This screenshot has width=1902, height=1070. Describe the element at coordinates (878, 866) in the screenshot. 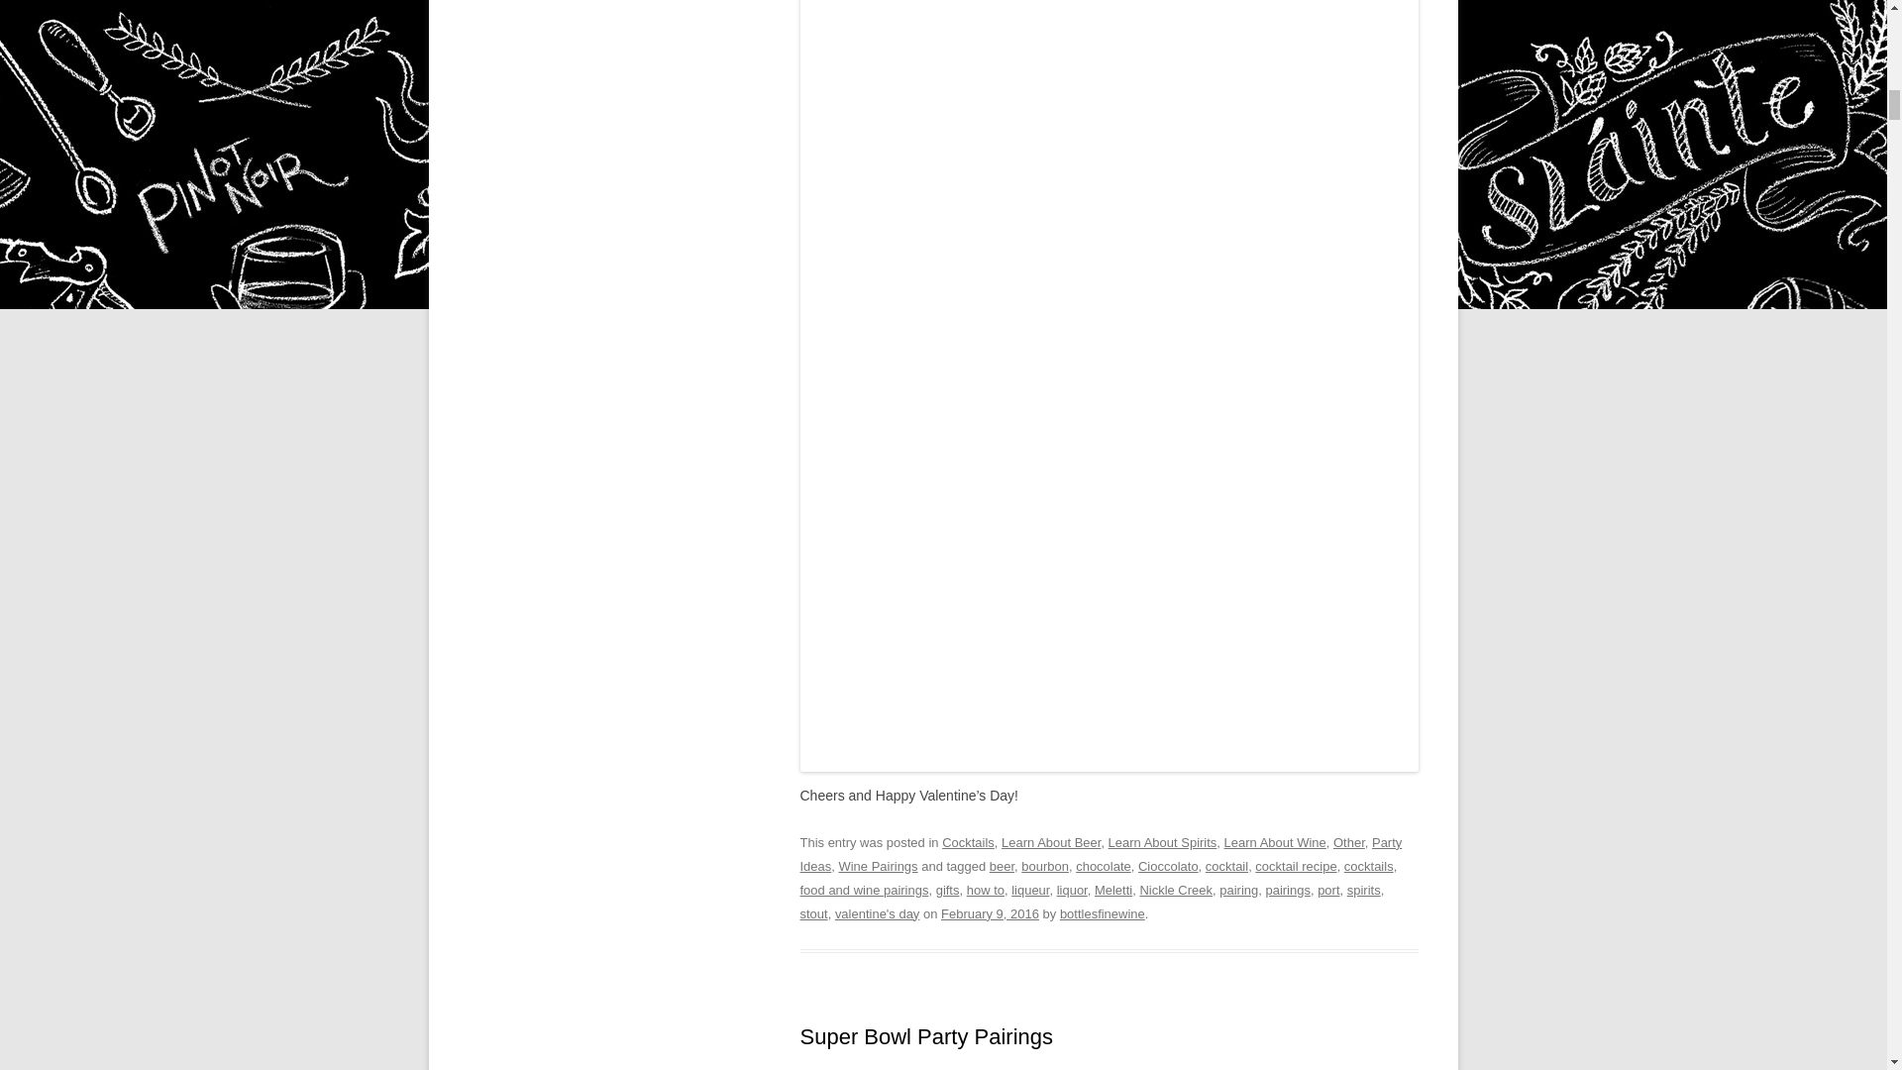

I see `Wine Pairings` at that location.